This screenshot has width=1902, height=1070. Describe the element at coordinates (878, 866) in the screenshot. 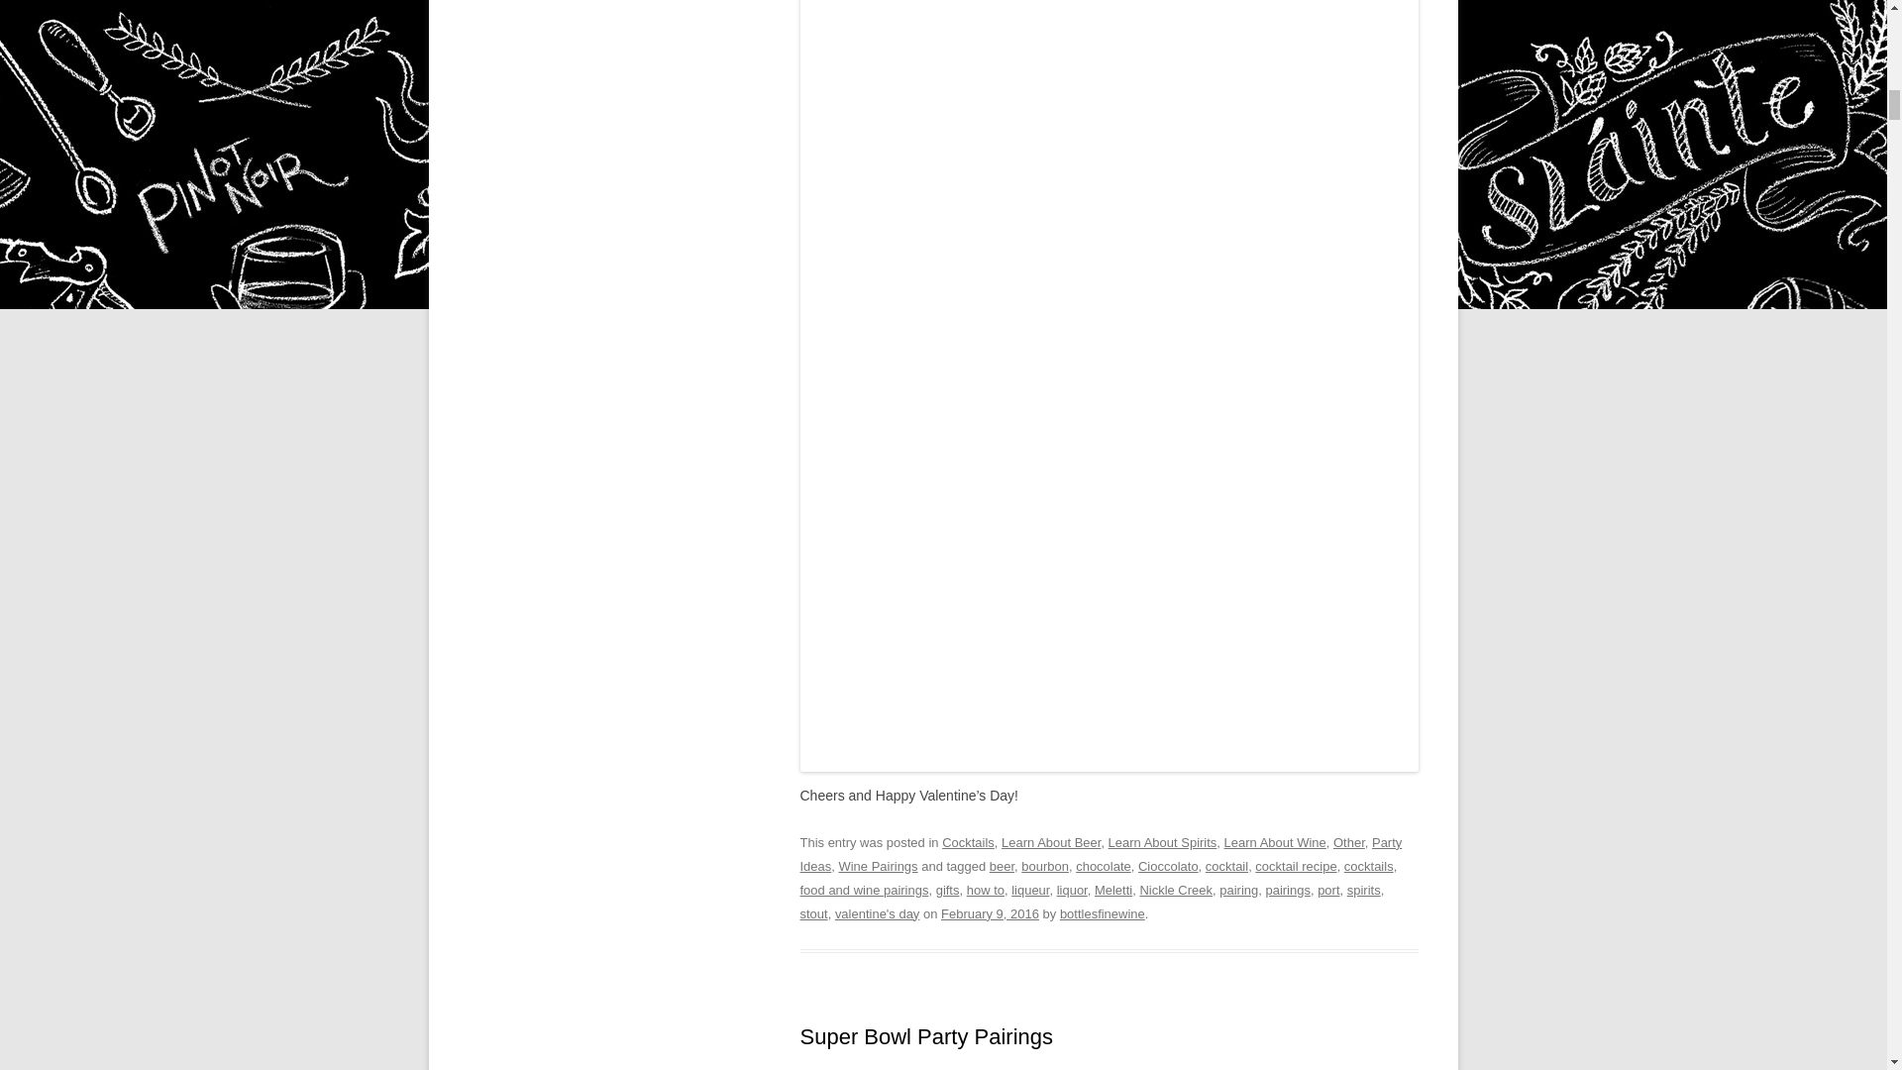

I see `Wine Pairings` at that location.